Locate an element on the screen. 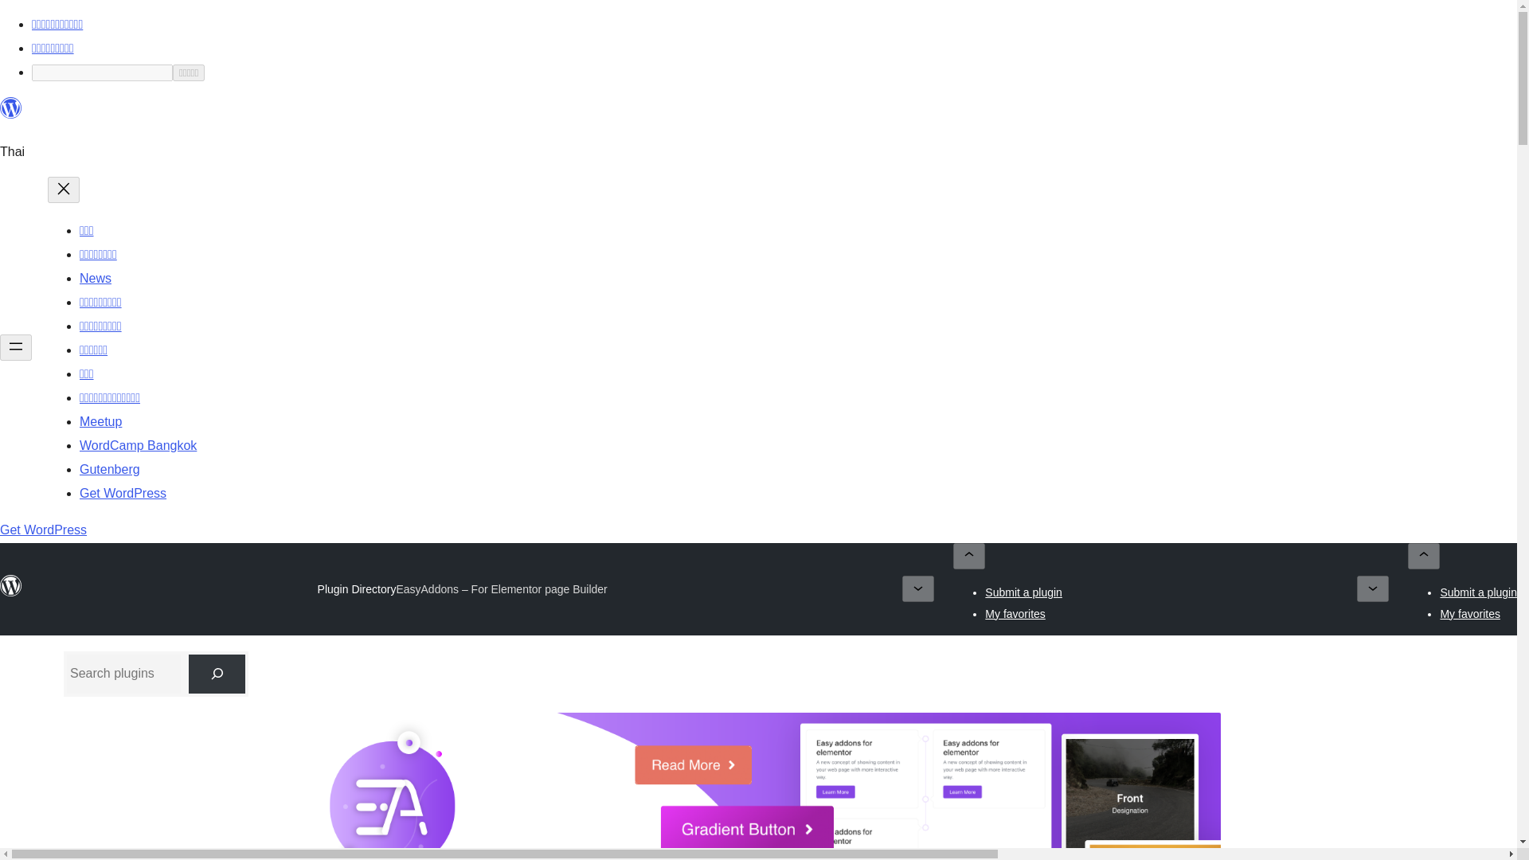  Get WordPress is located at coordinates (43, 529).